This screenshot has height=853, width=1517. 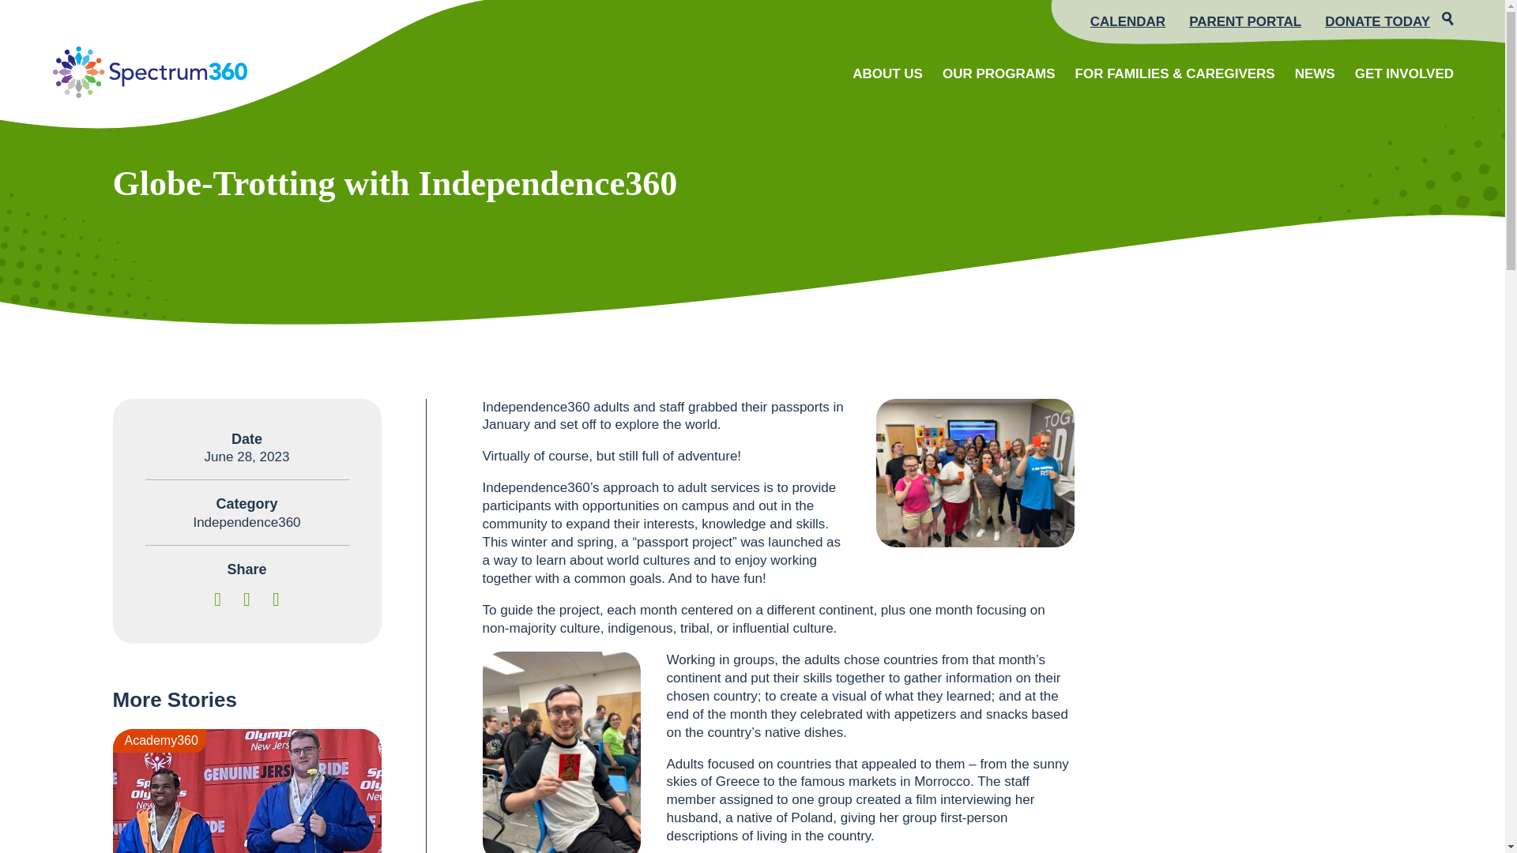 What do you see at coordinates (1245, 22) in the screenshot?
I see `PARENT PORTAL` at bounding box center [1245, 22].